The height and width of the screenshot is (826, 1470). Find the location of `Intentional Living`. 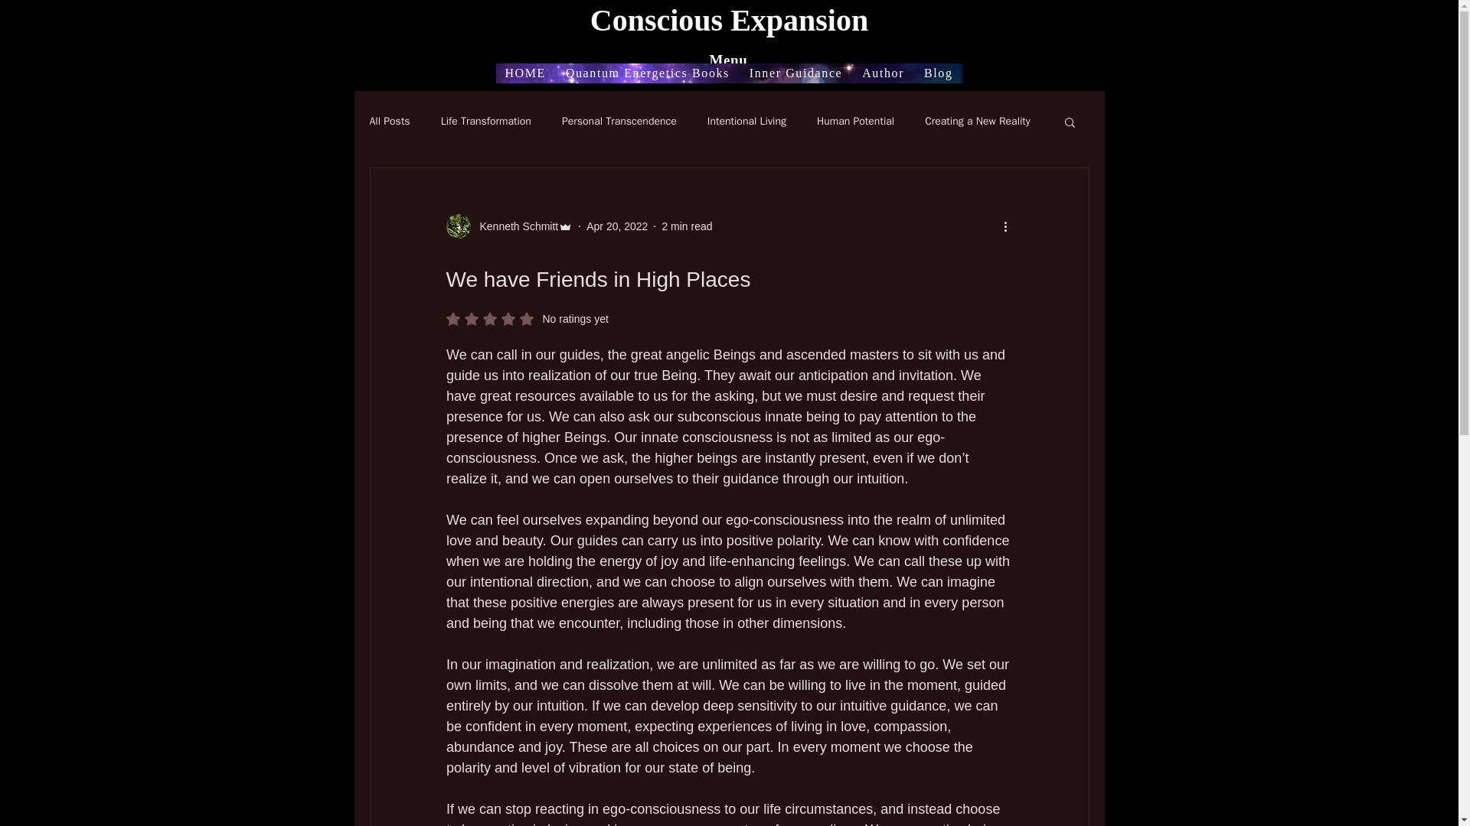

Intentional Living is located at coordinates (746, 141).